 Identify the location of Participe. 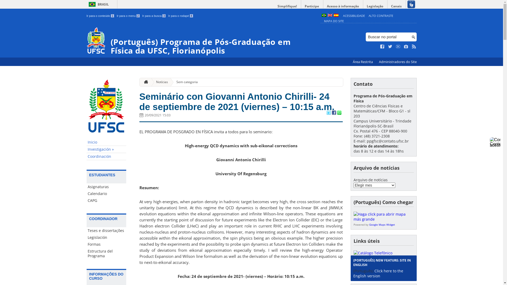
(312, 6).